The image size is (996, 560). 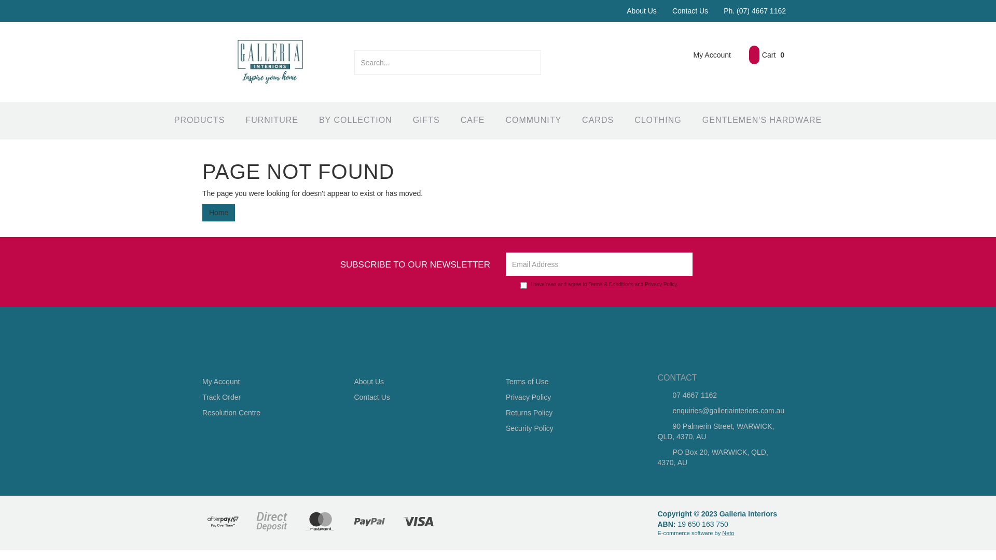 I want to click on Neto, so click(x=728, y=533).